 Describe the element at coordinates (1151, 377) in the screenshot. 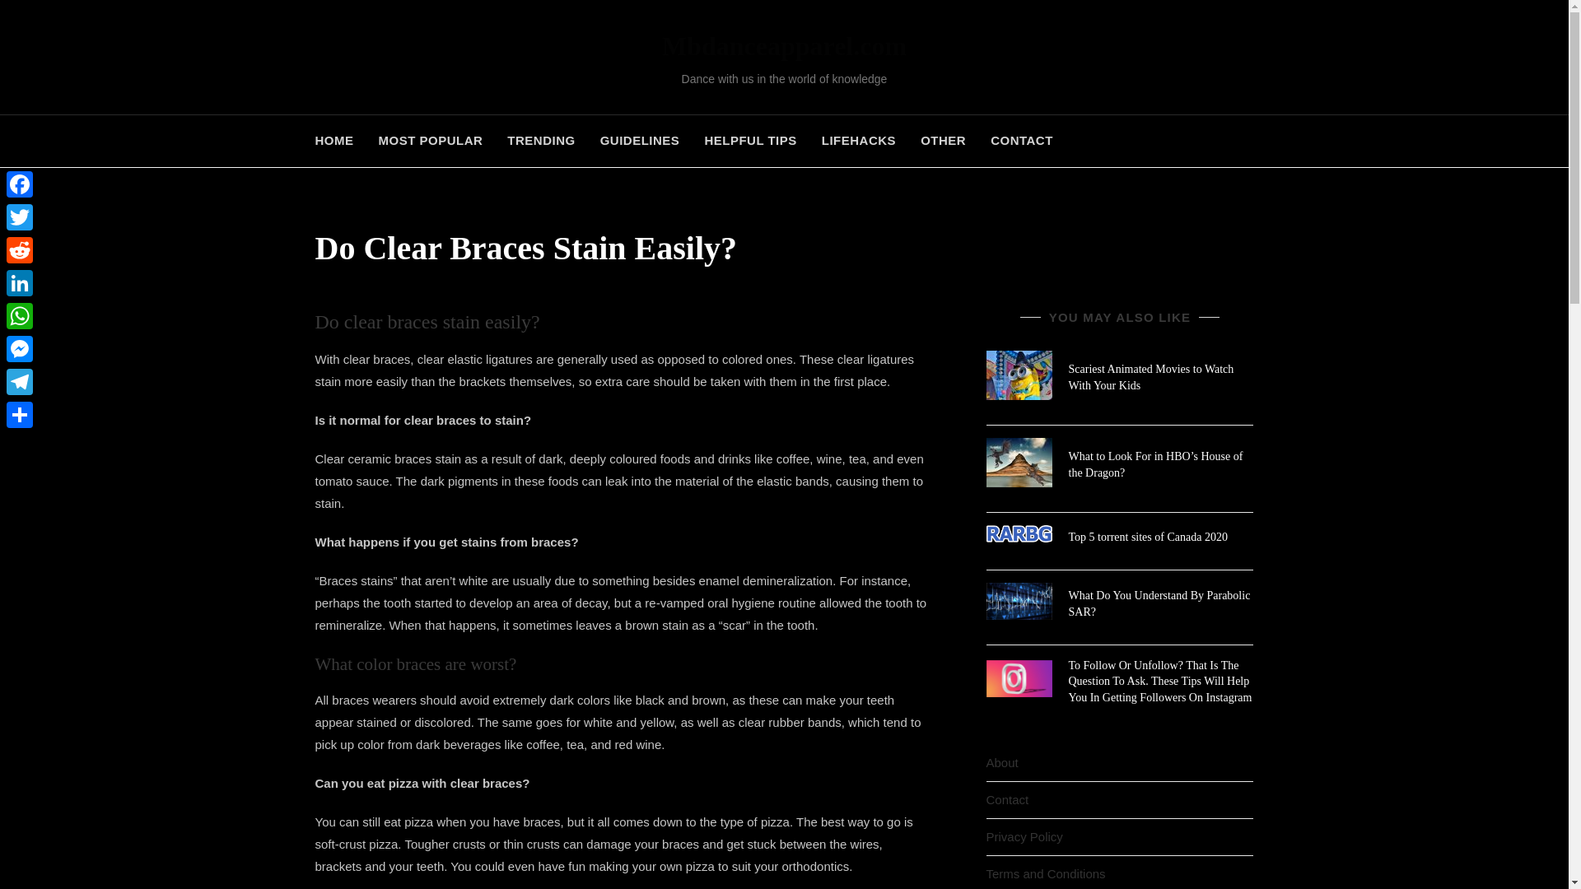

I see `Scariest Animated Movies to Watch With Your Kids` at that location.